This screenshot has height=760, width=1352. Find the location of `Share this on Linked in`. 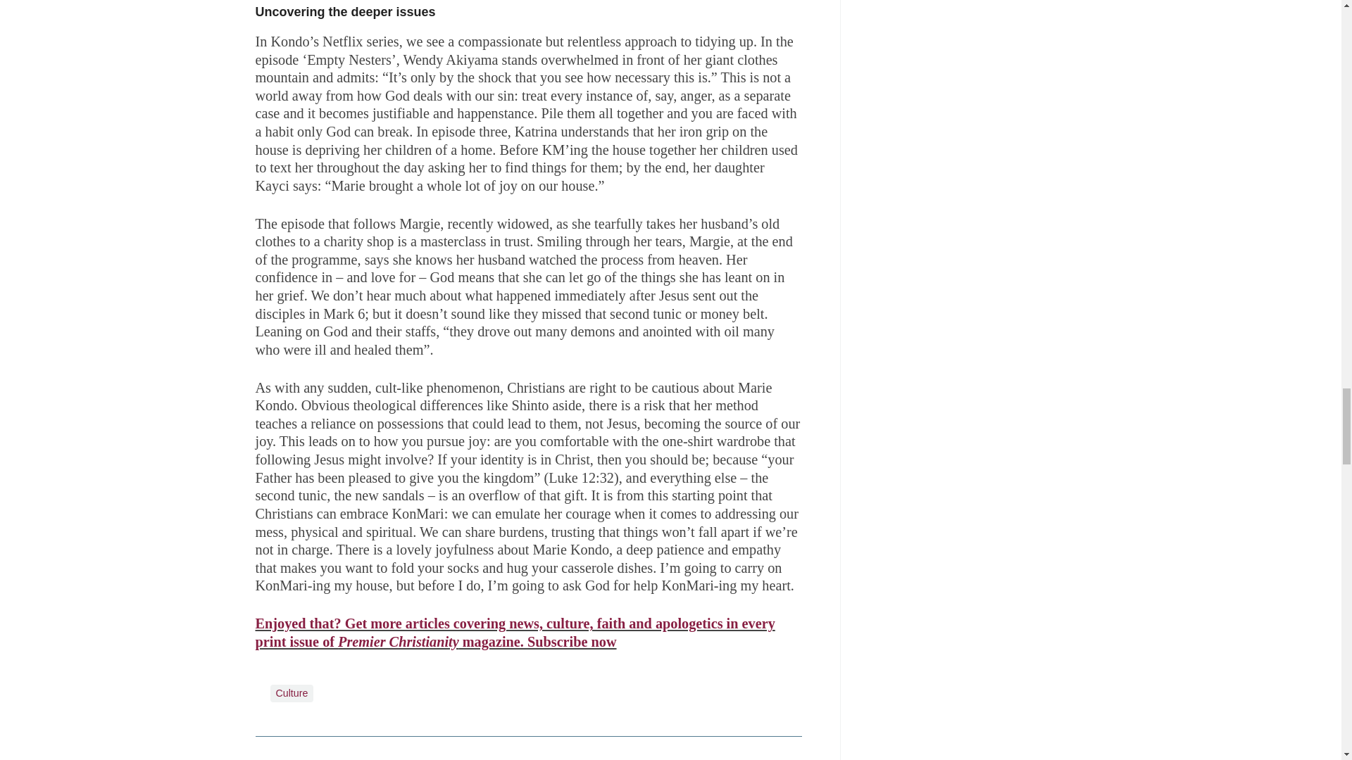

Share this on Linked in is located at coordinates (327, 752).